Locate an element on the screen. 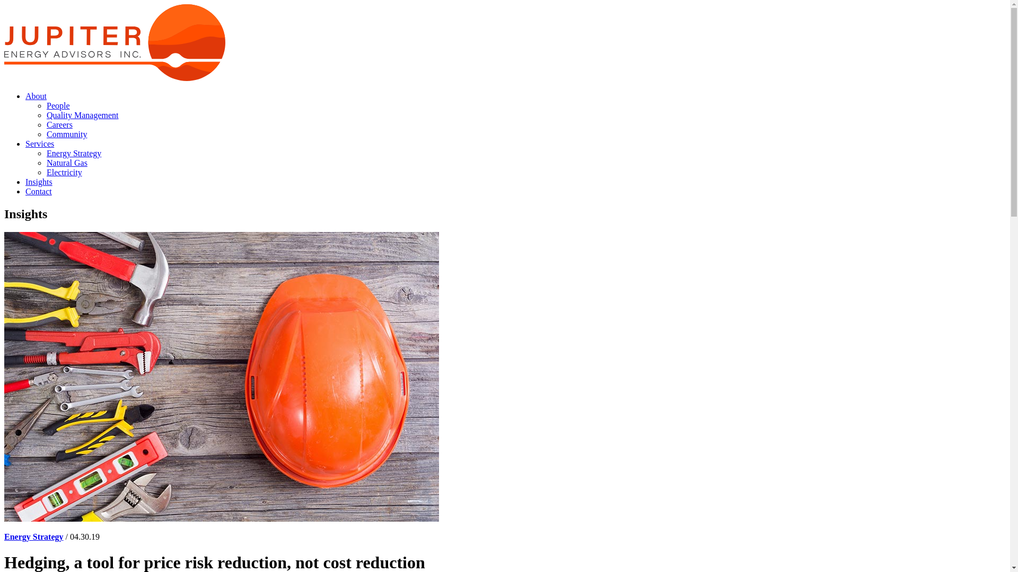 This screenshot has height=572, width=1018. About is located at coordinates (36, 96).